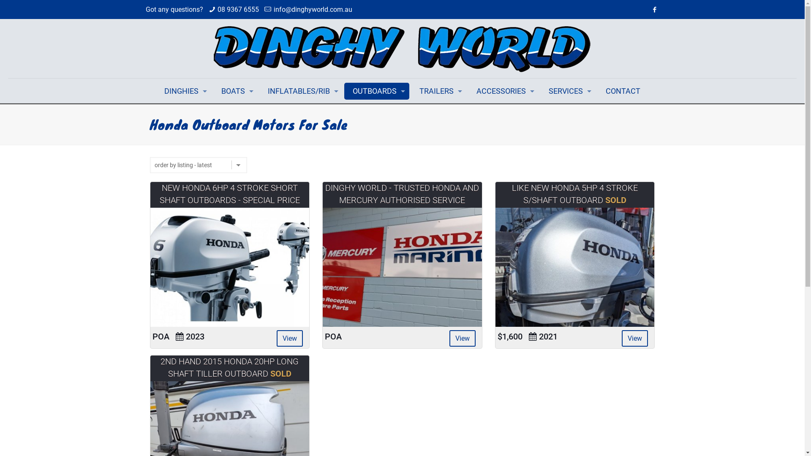 This screenshot has width=811, height=456. Describe the element at coordinates (230, 267) in the screenshot. I see `NEW HONDA 6HP 4 STROKE SHORT SHAFT OUTBOARDS - SPECIAL PRICE` at that location.